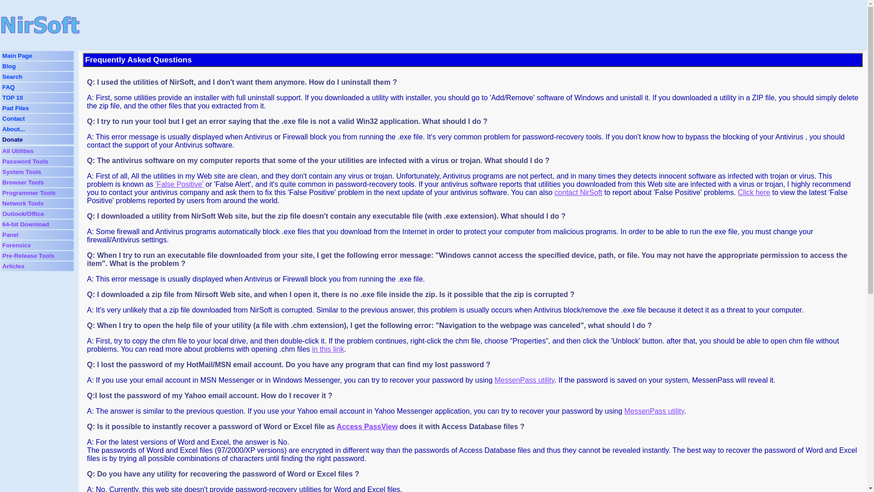 The image size is (874, 492). I want to click on 'False Positive', so click(179, 184).